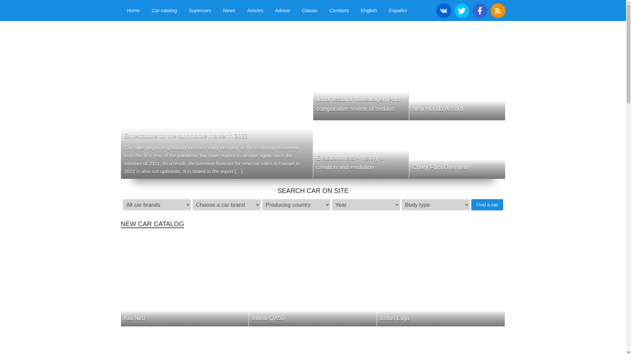 The width and height of the screenshot is (631, 355). I want to click on Advice, so click(283, 11).